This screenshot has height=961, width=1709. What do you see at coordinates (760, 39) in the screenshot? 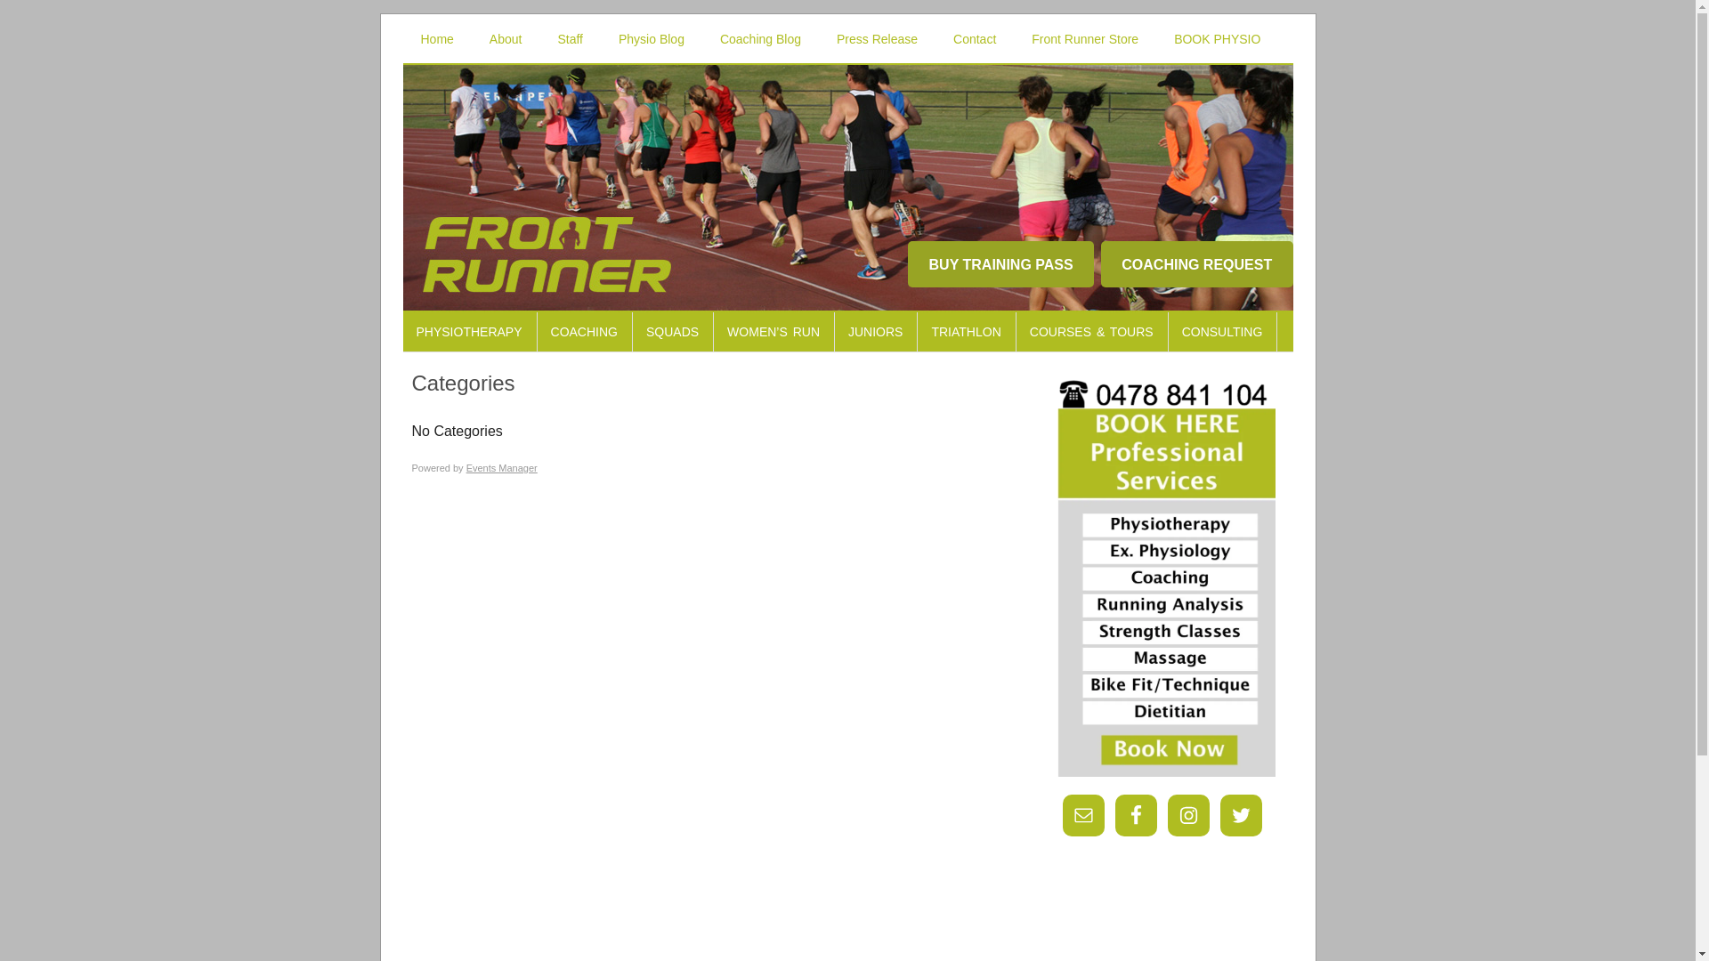
I see `Coaching Blog` at bounding box center [760, 39].